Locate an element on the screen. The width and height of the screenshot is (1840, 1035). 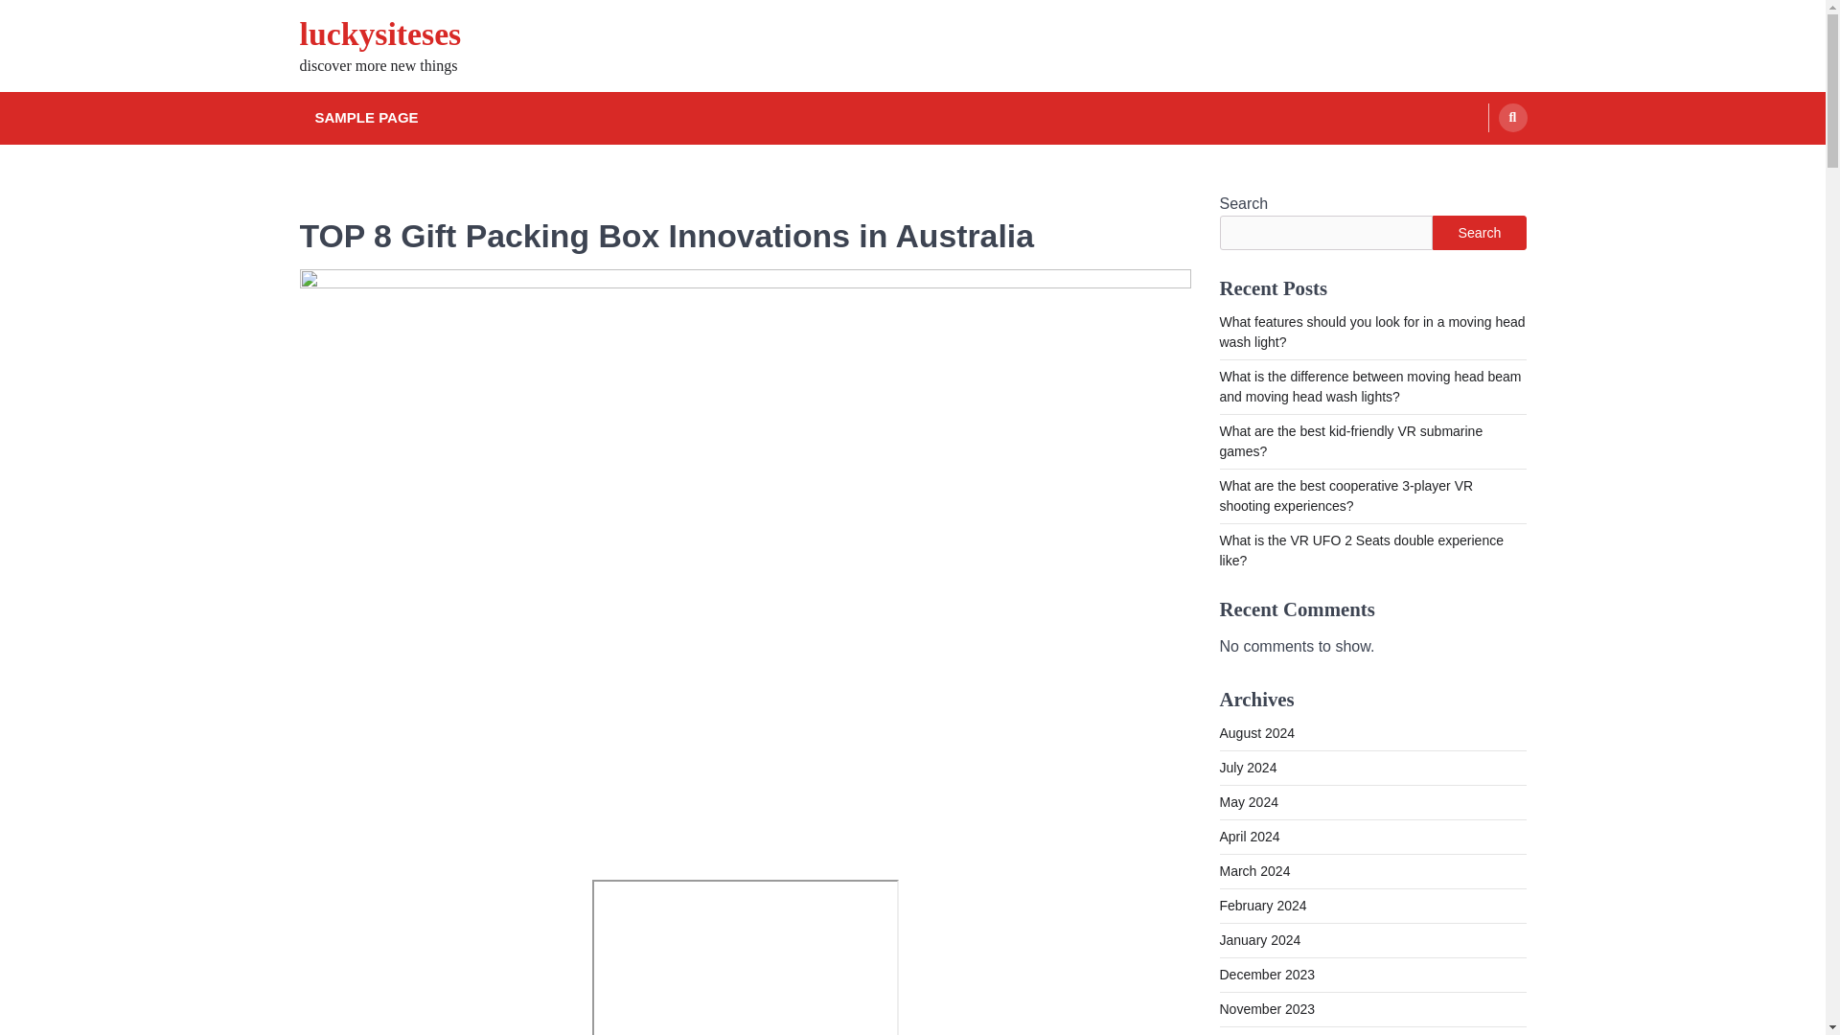
luckysiteses is located at coordinates (379, 34).